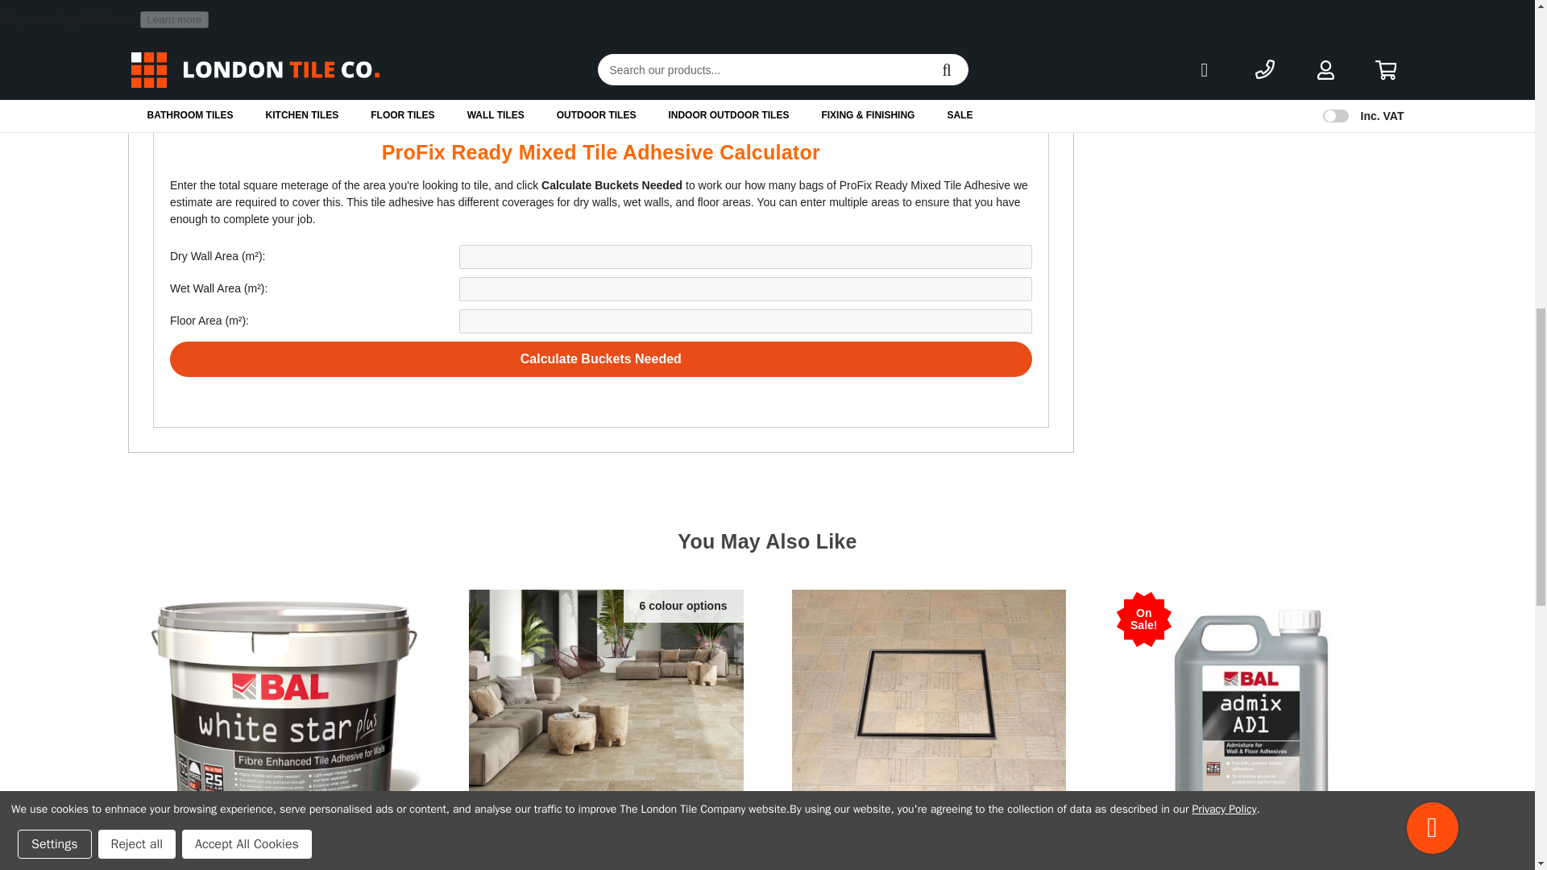 This screenshot has height=870, width=1547. Describe the element at coordinates (1250, 719) in the screenshot. I see `a 2.5 litre bottle of BAL AD1 tile adhesive Additive,` at that location.